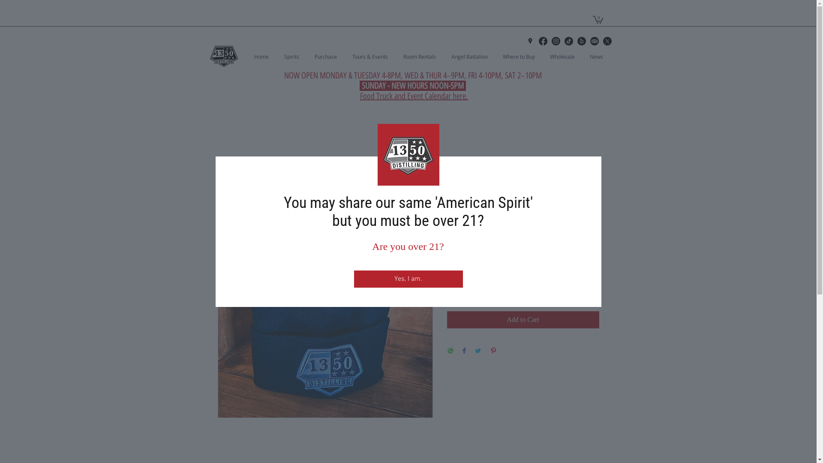  Describe the element at coordinates (565, 57) in the screenshot. I see `Wholesale` at that location.